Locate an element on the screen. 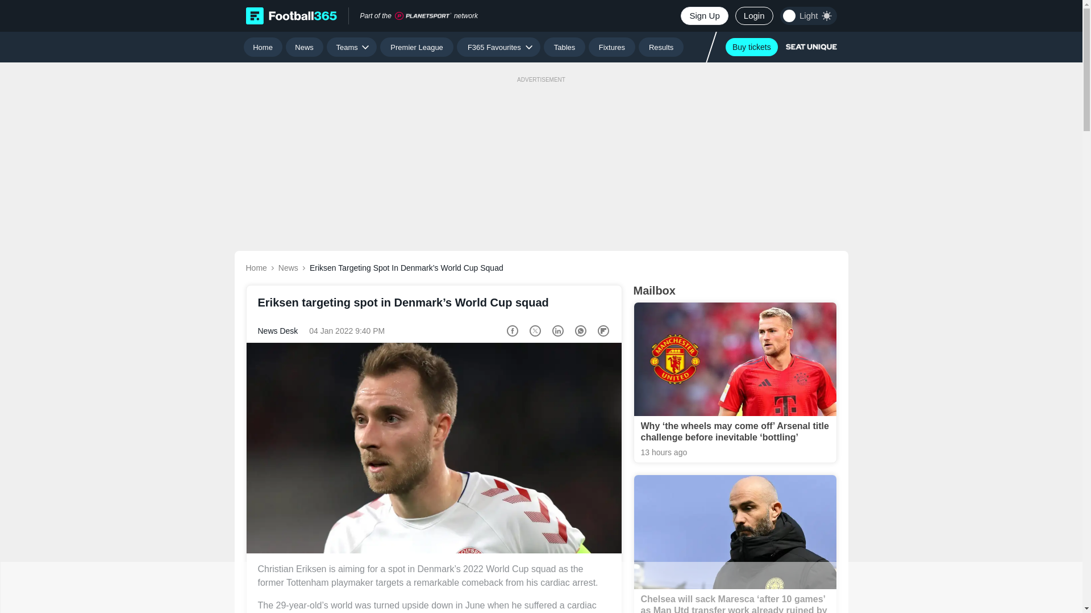 The width and height of the screenshot is (1091, 613). Fixtures is located at coordinates (613, 47).